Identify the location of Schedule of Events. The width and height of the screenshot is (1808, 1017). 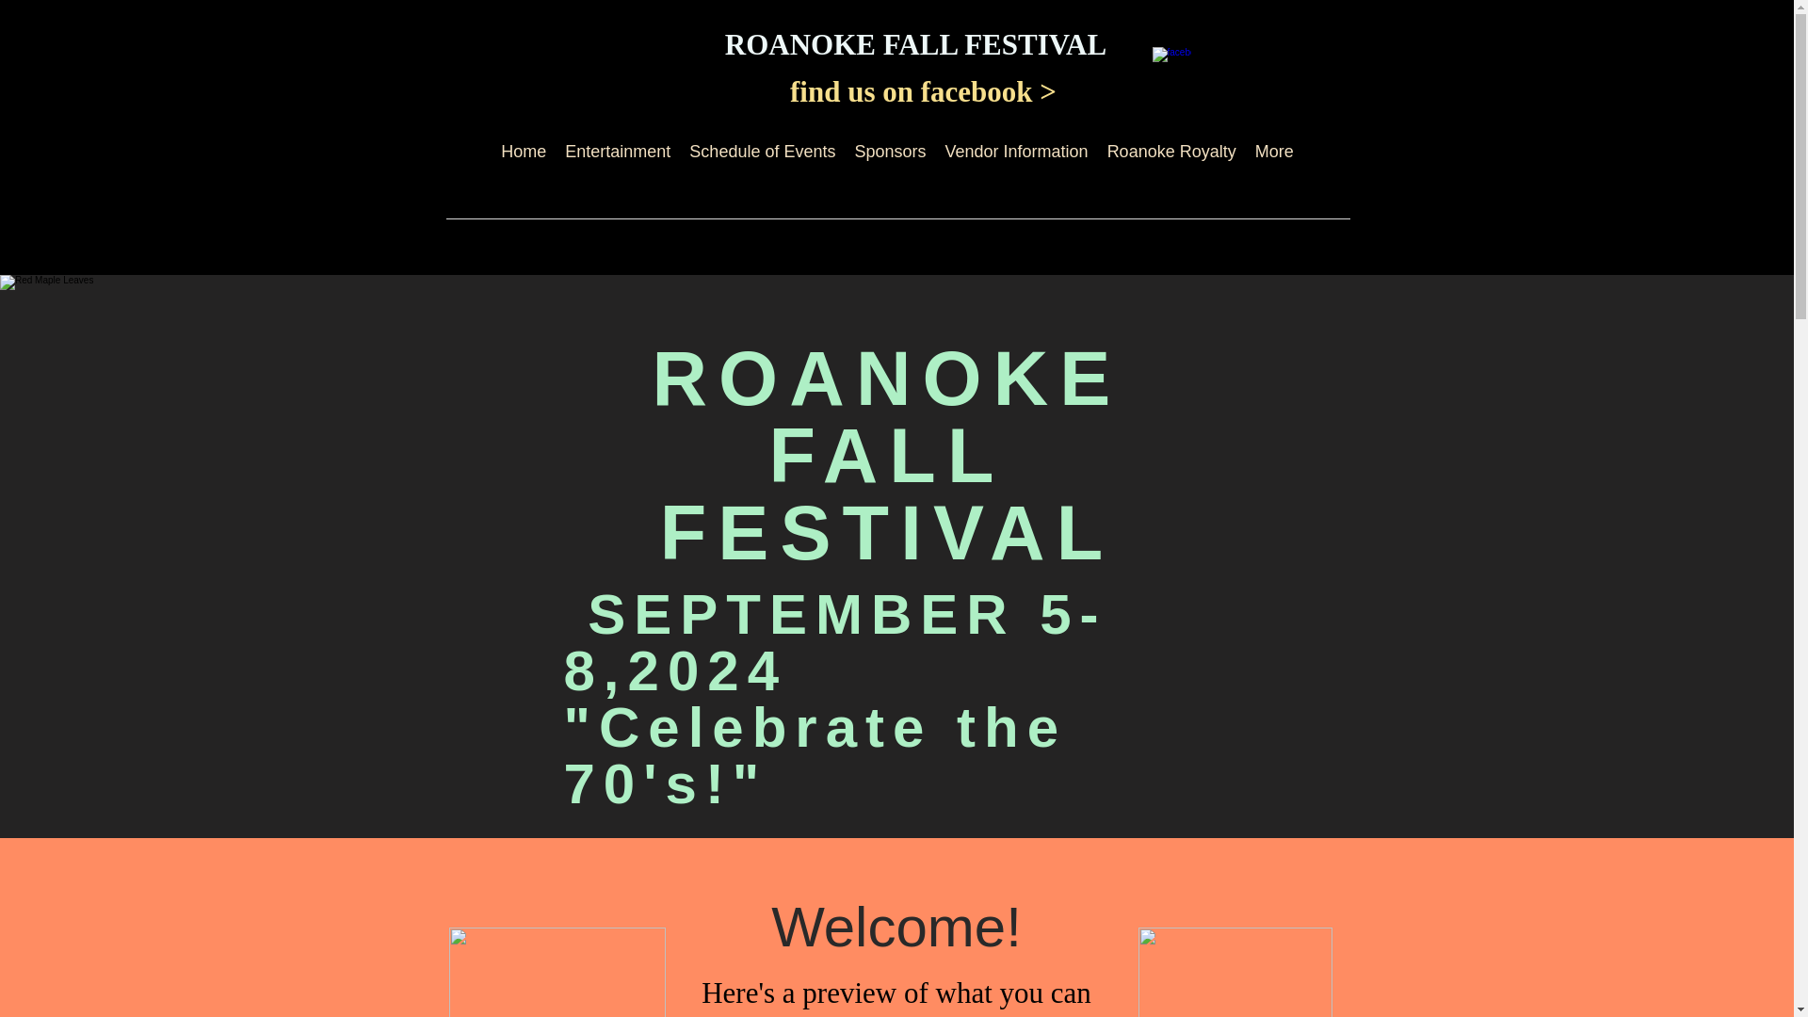
(761, 169).